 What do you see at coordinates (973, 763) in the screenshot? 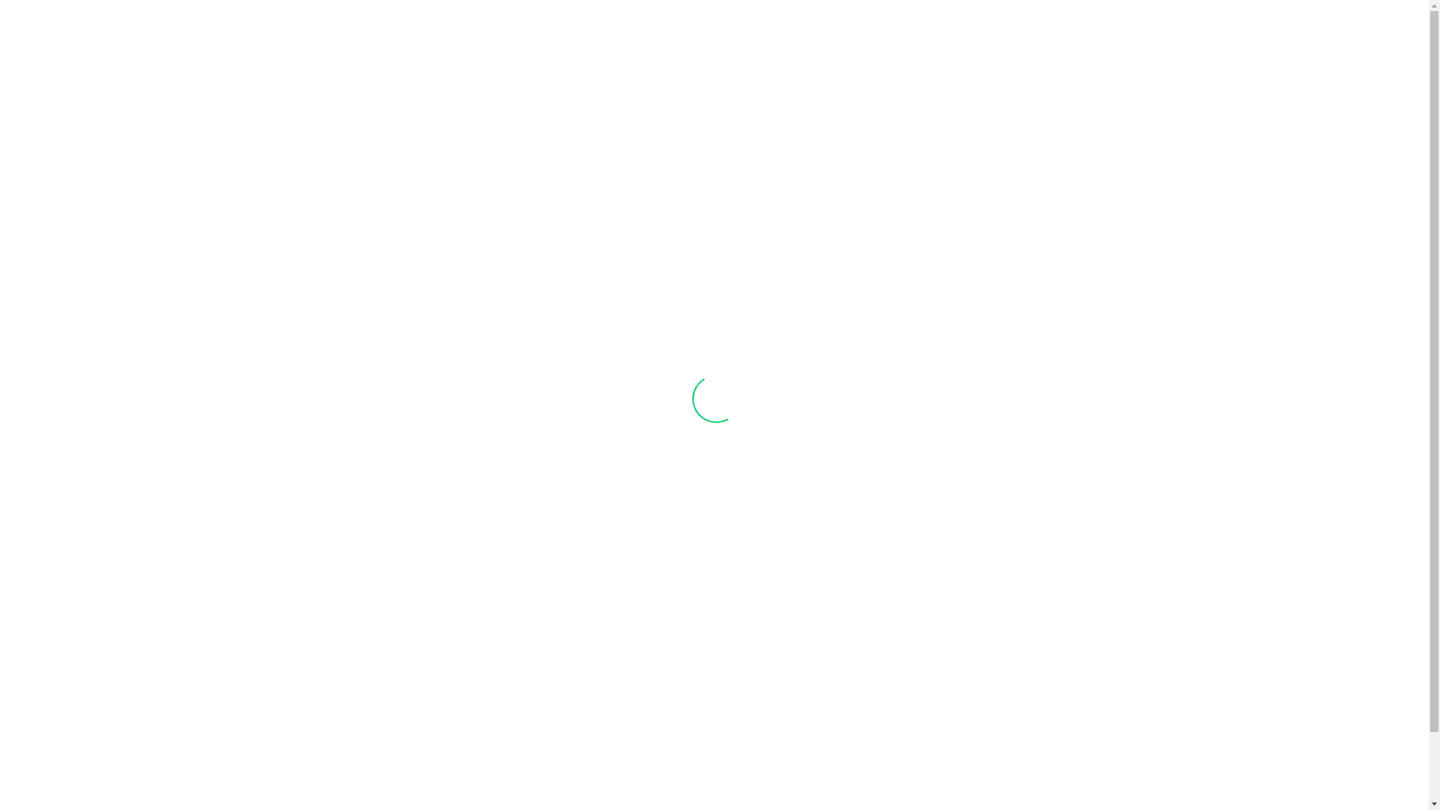
I see `Old Rock` at bounding box center [973, 763].